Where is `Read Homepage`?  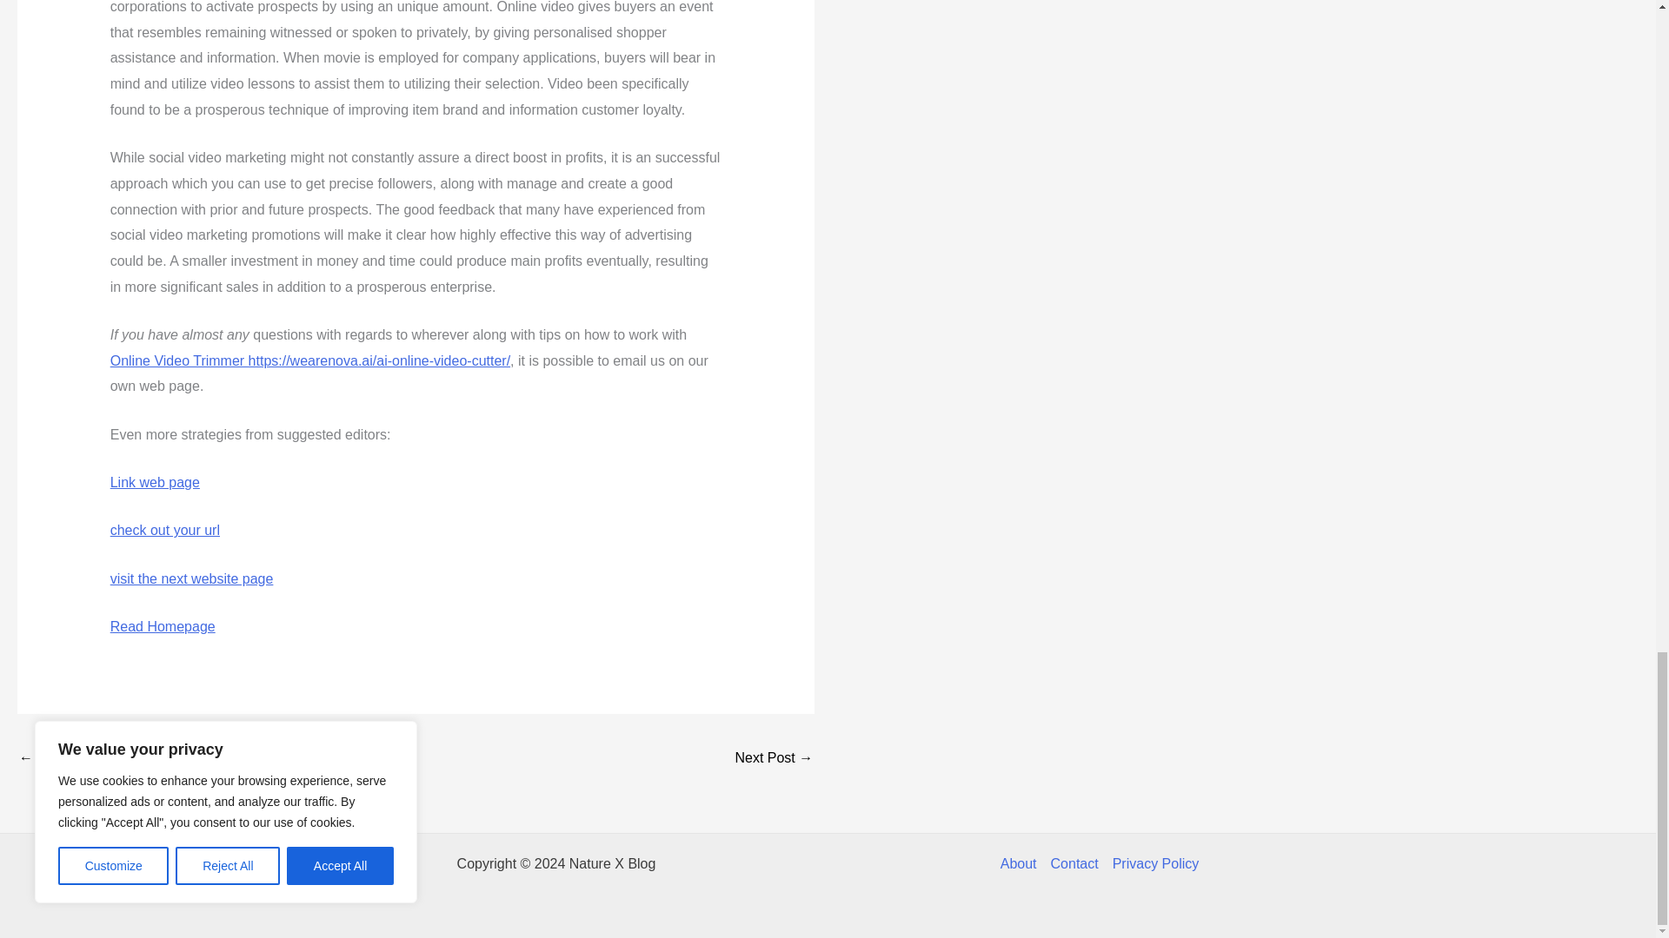
Read Homepage is located at coordinates (162, 626).